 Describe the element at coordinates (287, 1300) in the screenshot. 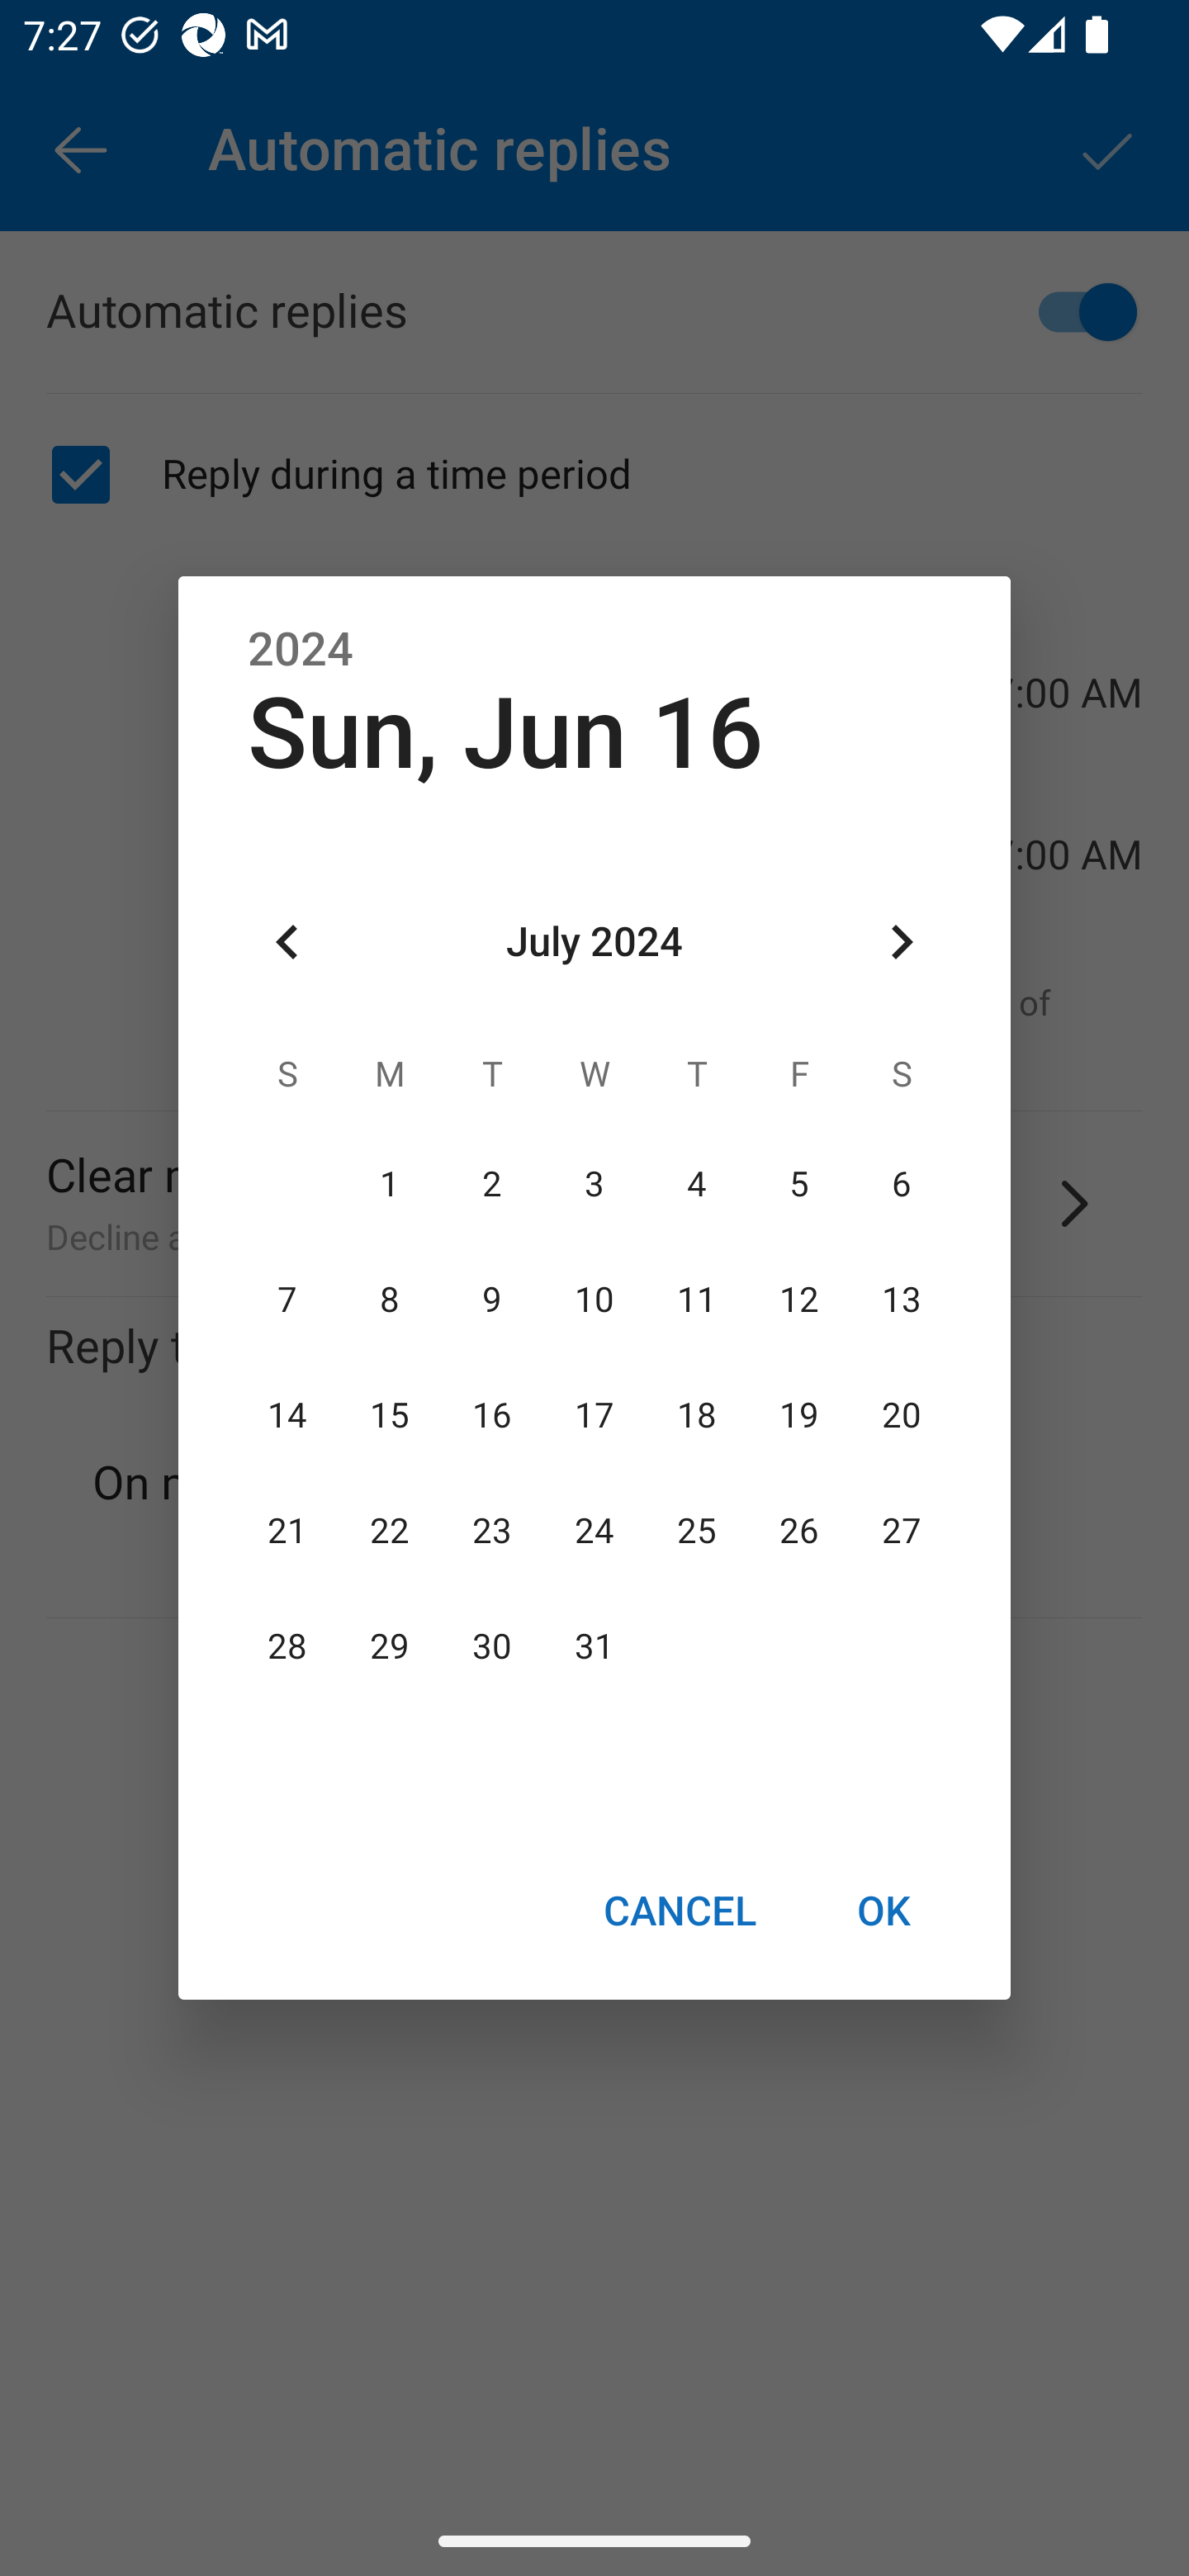

I see `7 07 July 2024` at that location.